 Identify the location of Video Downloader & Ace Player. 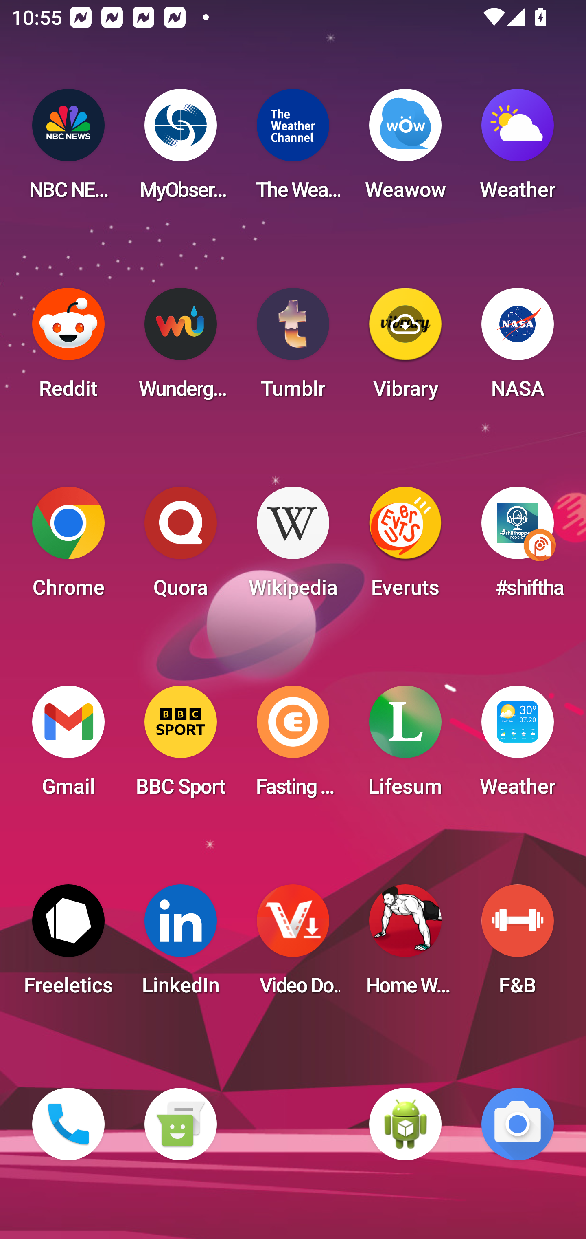
(293, 945).